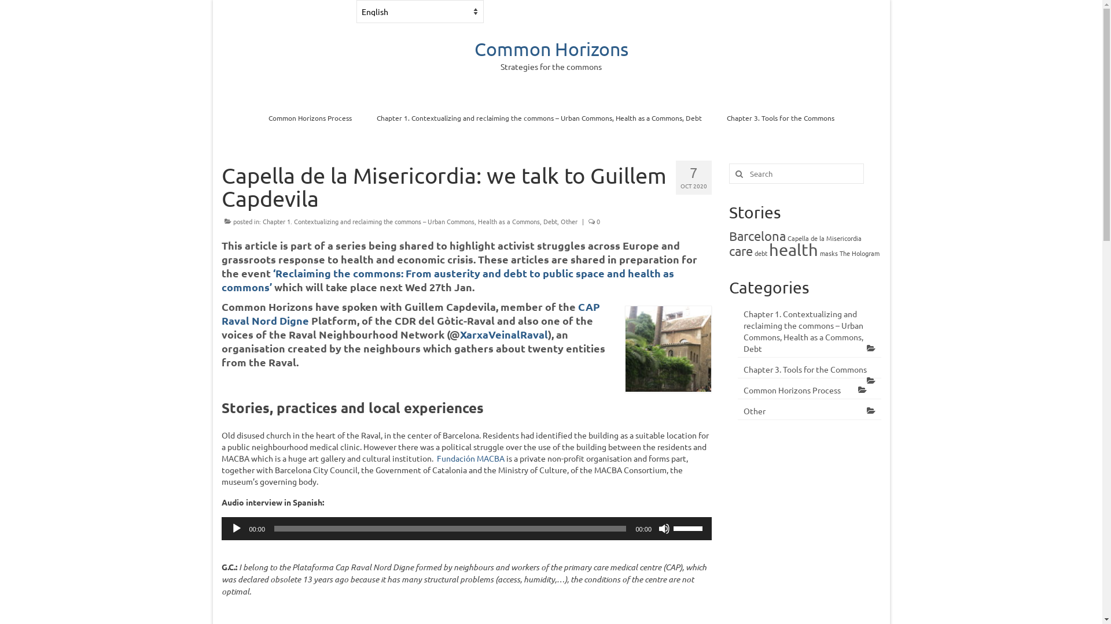 The height and width of the screenshot is (624, 1111). What do you see at coordinates (410, 313) in the screenshot?
I see `CAP Raval Nord Digne` at bounding box center [410, 313].